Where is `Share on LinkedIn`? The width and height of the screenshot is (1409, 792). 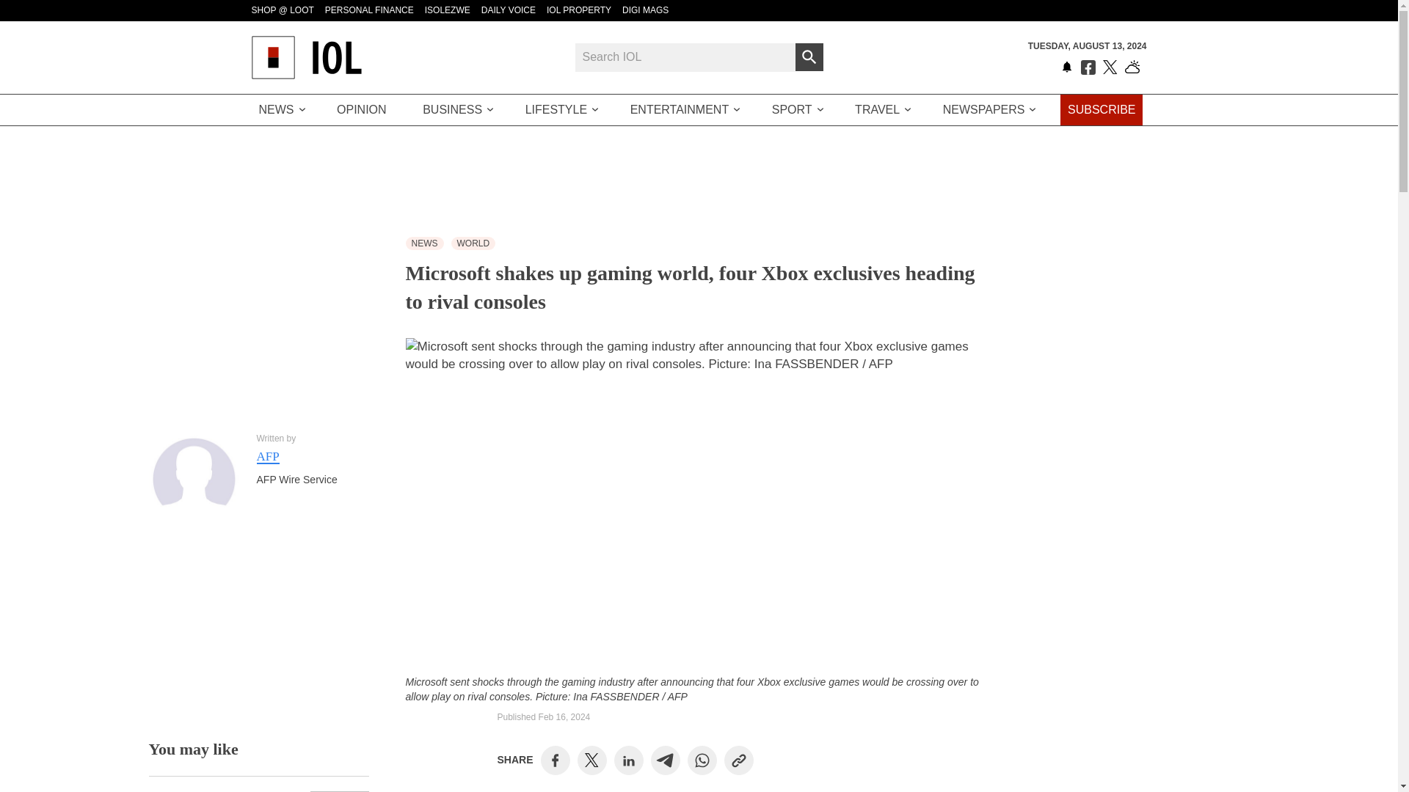
Share on LinkedIn is located at coordinates (628, 760).